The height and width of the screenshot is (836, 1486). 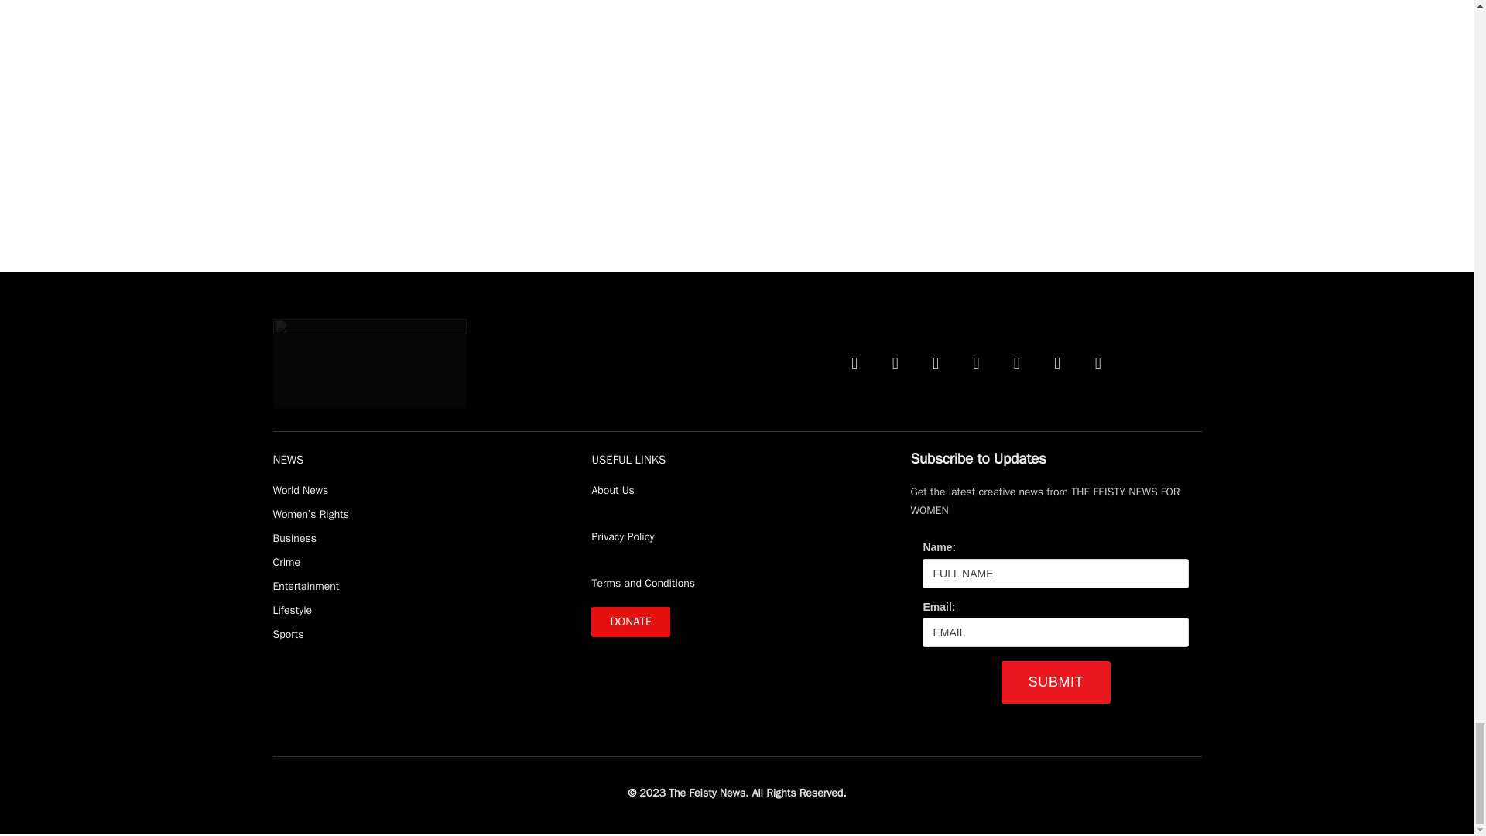 What do you see at coordinates (1056, 683) in the screenshot?
I see `Submit` at bounding box center [1056, 683].